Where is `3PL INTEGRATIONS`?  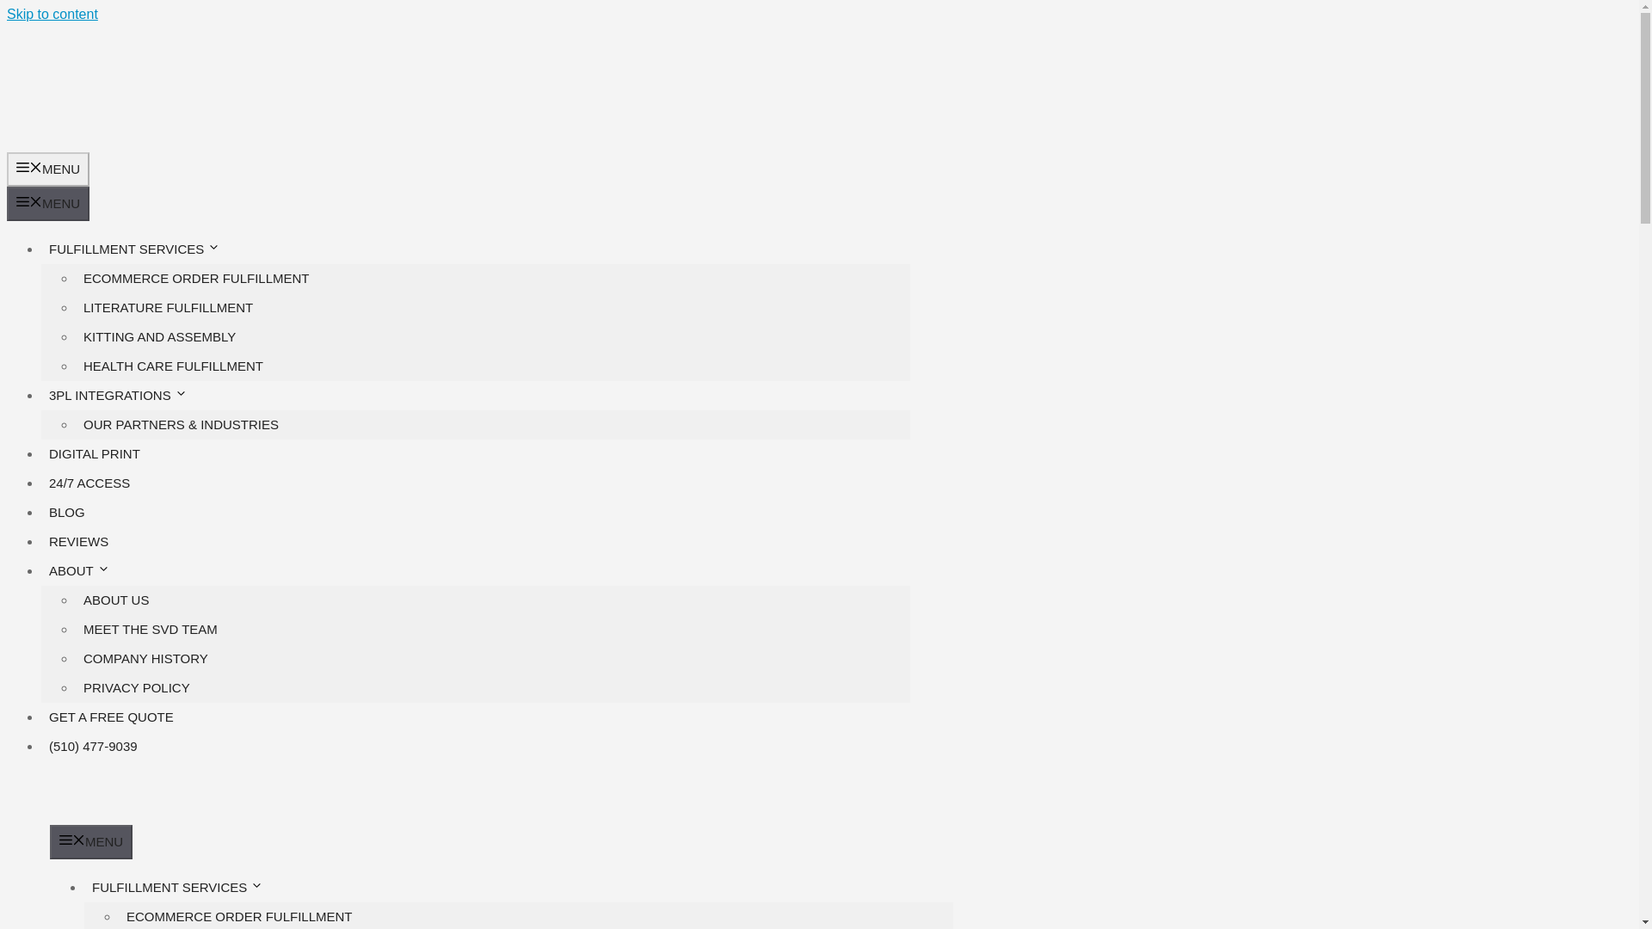 3PL INTEGRATIONS is located at coordinates (127, 395).